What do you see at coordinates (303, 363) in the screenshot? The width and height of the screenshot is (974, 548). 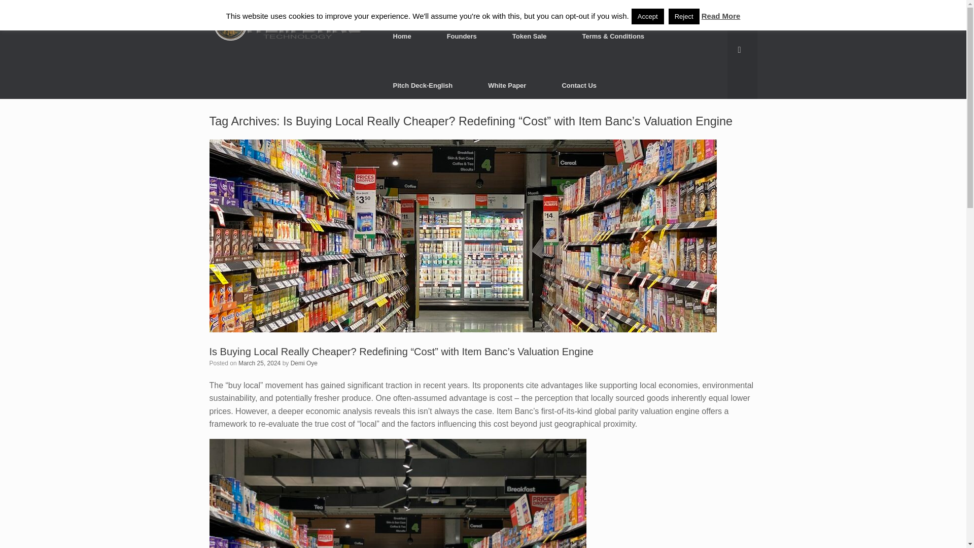 I see `View all posts by Demi Oye` at bounding box center [303, 363].